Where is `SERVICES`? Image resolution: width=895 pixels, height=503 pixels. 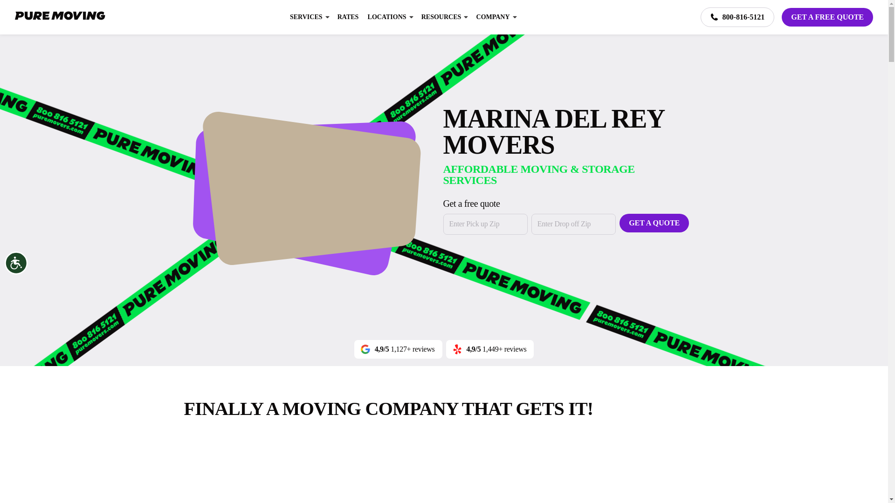
SERVICES is located at coordinates (306, 17).